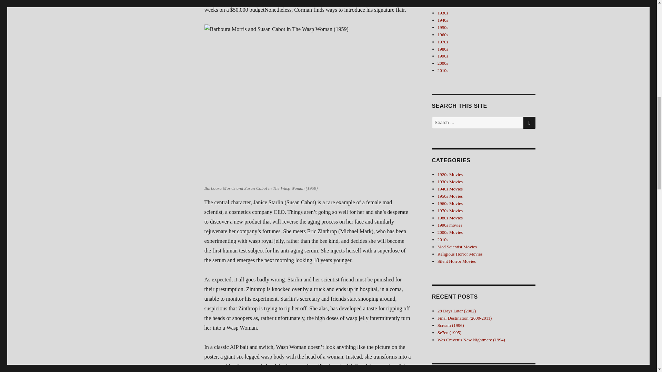  I want to click on 1920s, so click(443, 6).